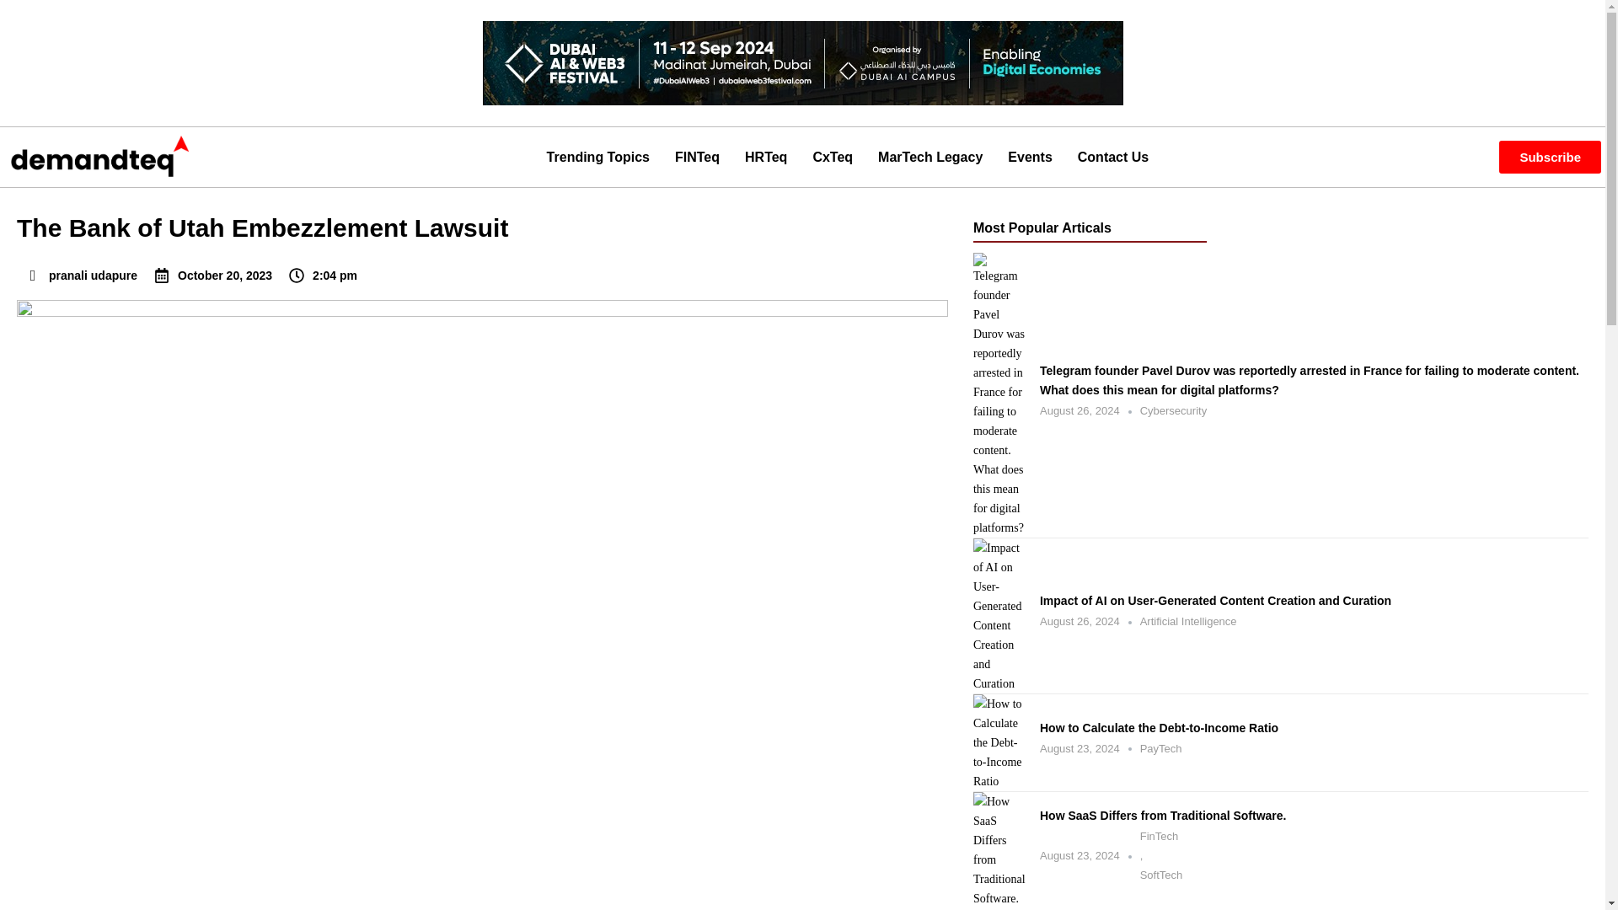  I want to click on Impact of AI on User-Generated Content Creation and Curation, so click(1315, 602).